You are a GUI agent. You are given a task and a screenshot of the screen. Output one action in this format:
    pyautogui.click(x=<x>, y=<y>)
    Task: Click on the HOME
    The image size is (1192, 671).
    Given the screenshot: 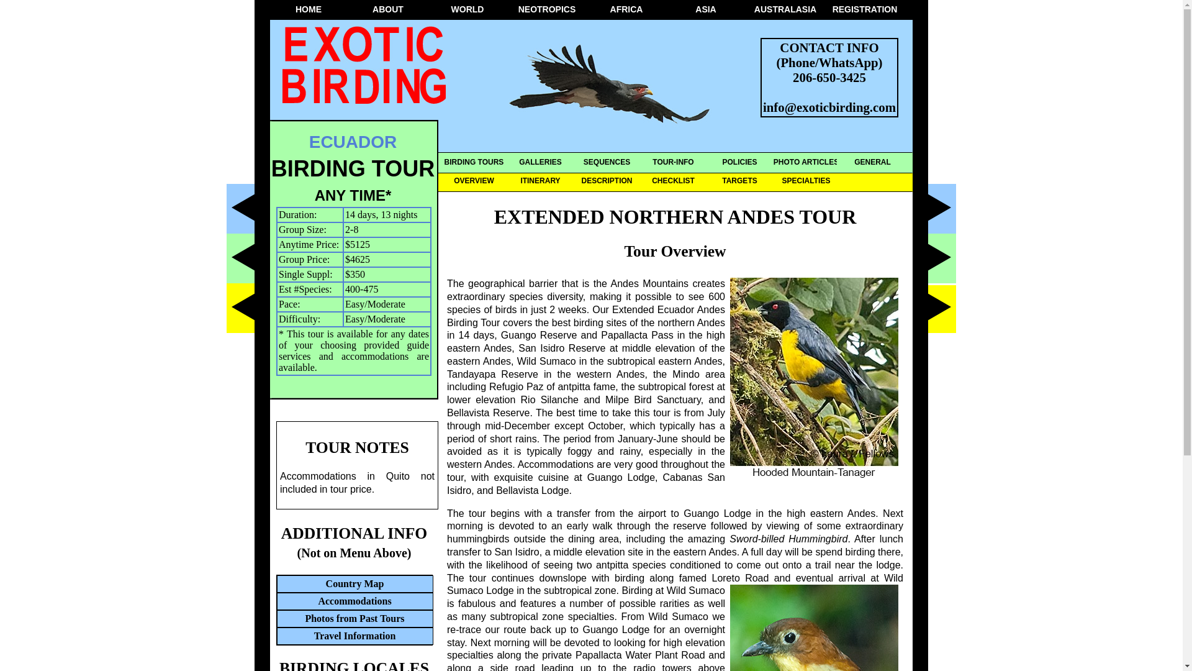 What is the action you would take?
    pyautogui.click(x=307, y=10)
    